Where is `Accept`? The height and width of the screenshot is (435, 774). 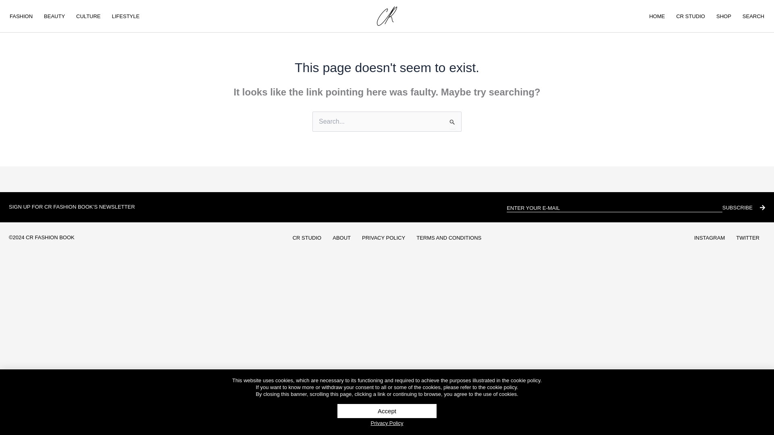
Accept is located at coordinates (387, 411).